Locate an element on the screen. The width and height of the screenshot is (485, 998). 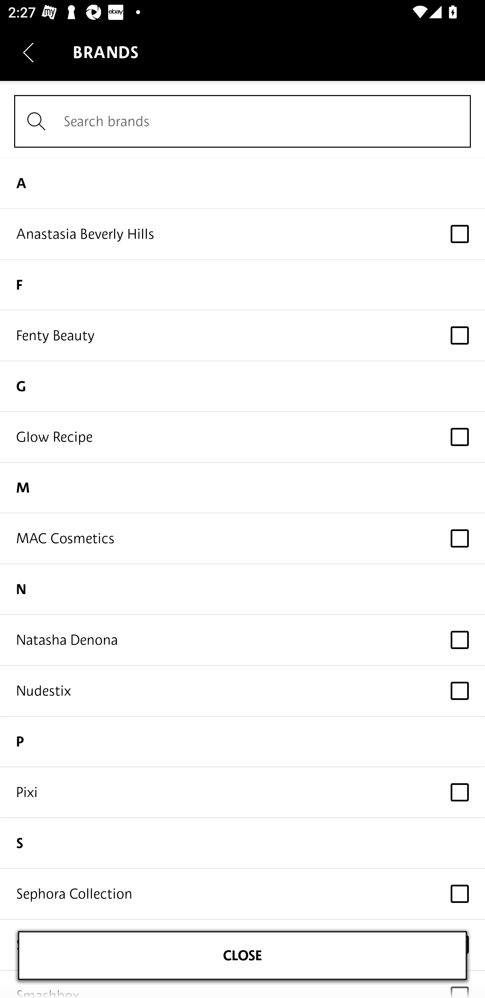
Pixi is located at coordinates (243, 792).